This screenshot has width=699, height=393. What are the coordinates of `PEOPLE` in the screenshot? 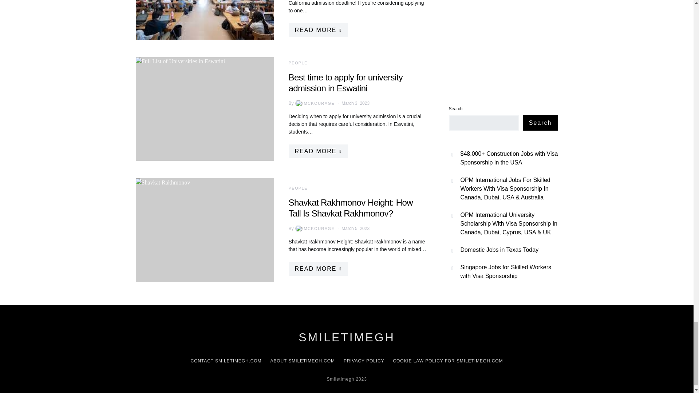 It's located at (298, 63).